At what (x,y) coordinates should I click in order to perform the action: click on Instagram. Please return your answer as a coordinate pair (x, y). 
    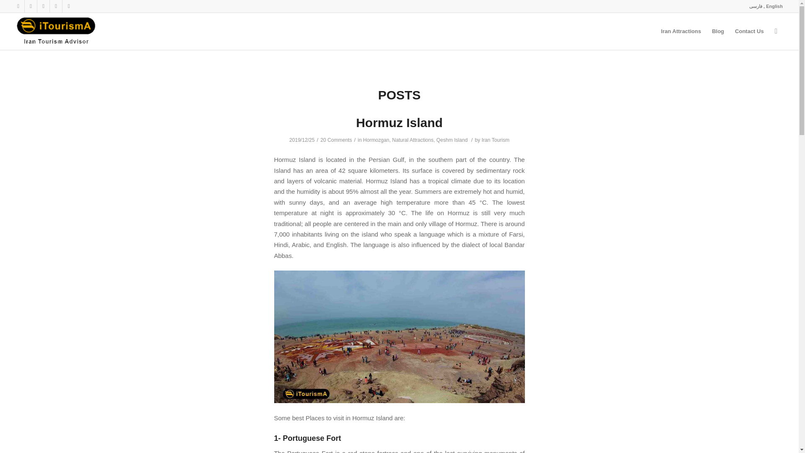
    Looking at the image, I should click on (18, 6).